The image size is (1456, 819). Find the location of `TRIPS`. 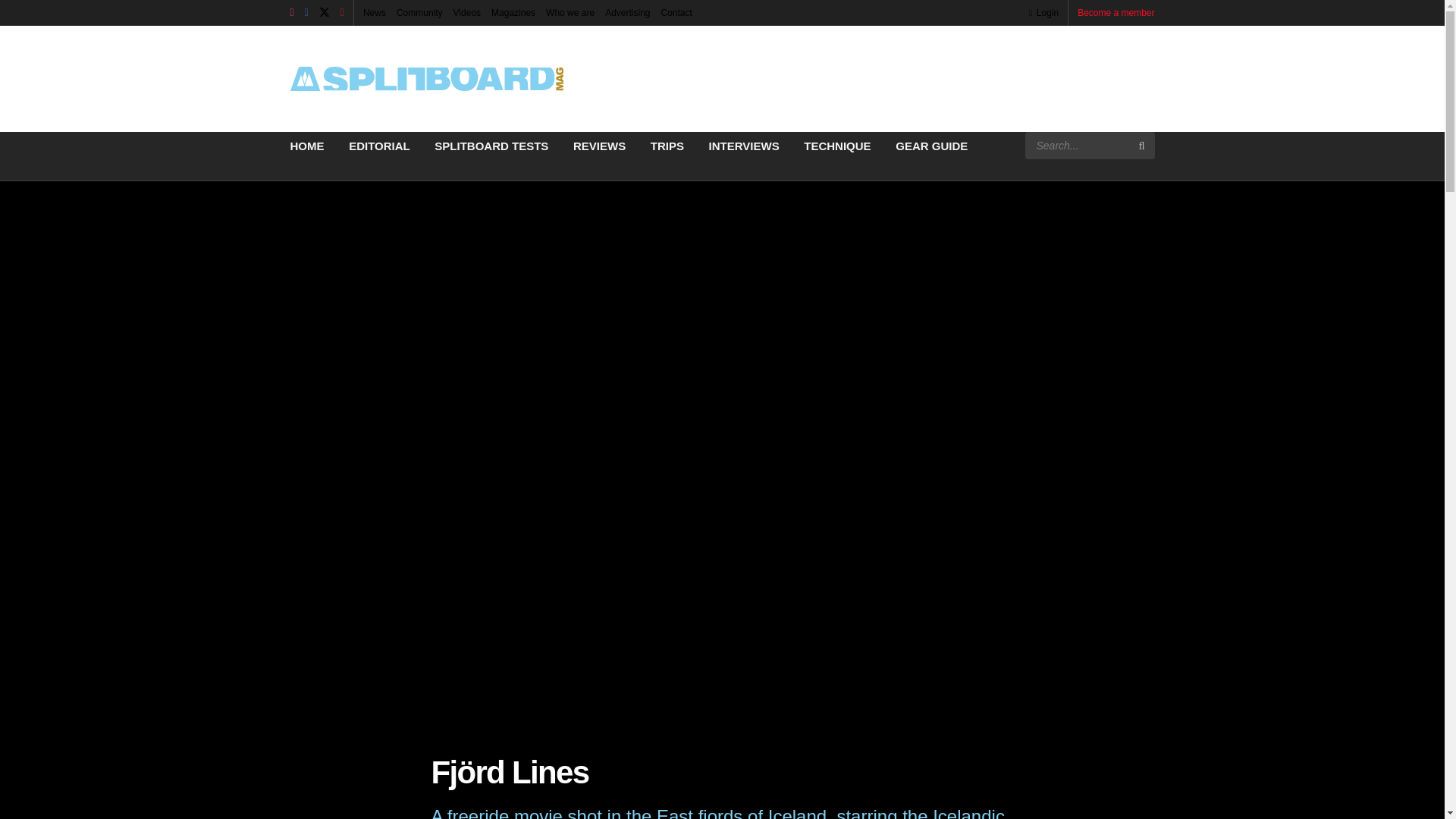

TRIPS is located at coordinates (667, 146).